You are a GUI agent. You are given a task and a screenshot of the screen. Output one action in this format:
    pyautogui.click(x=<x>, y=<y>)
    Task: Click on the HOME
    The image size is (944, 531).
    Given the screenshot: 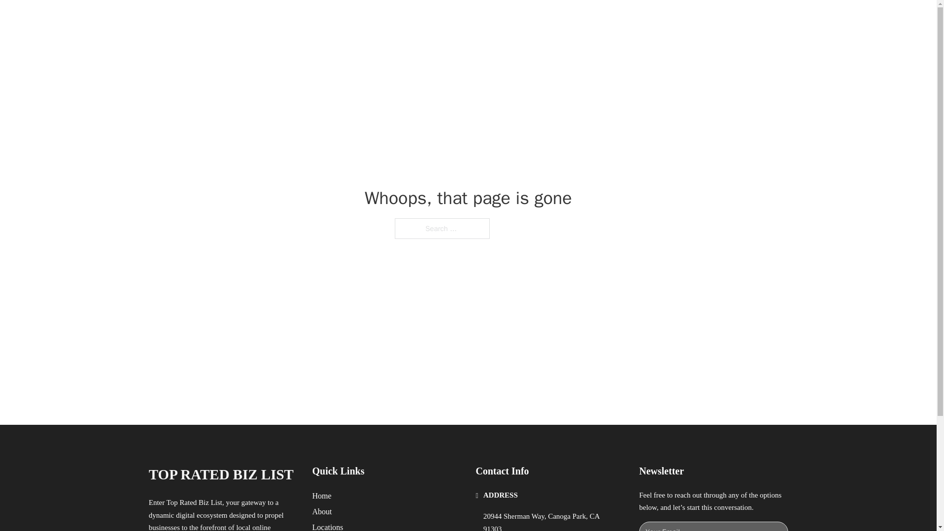 What is the action you would take?
    pyautogui.click(x=596, y=19)
    